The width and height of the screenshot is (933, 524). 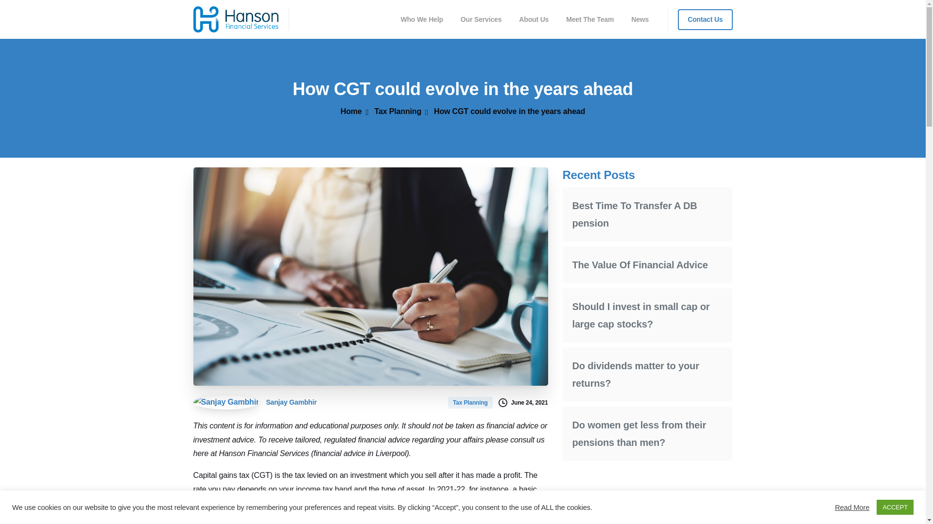 I want to click on Do women get less from their pensions than men?, so click(x=639, y=434).